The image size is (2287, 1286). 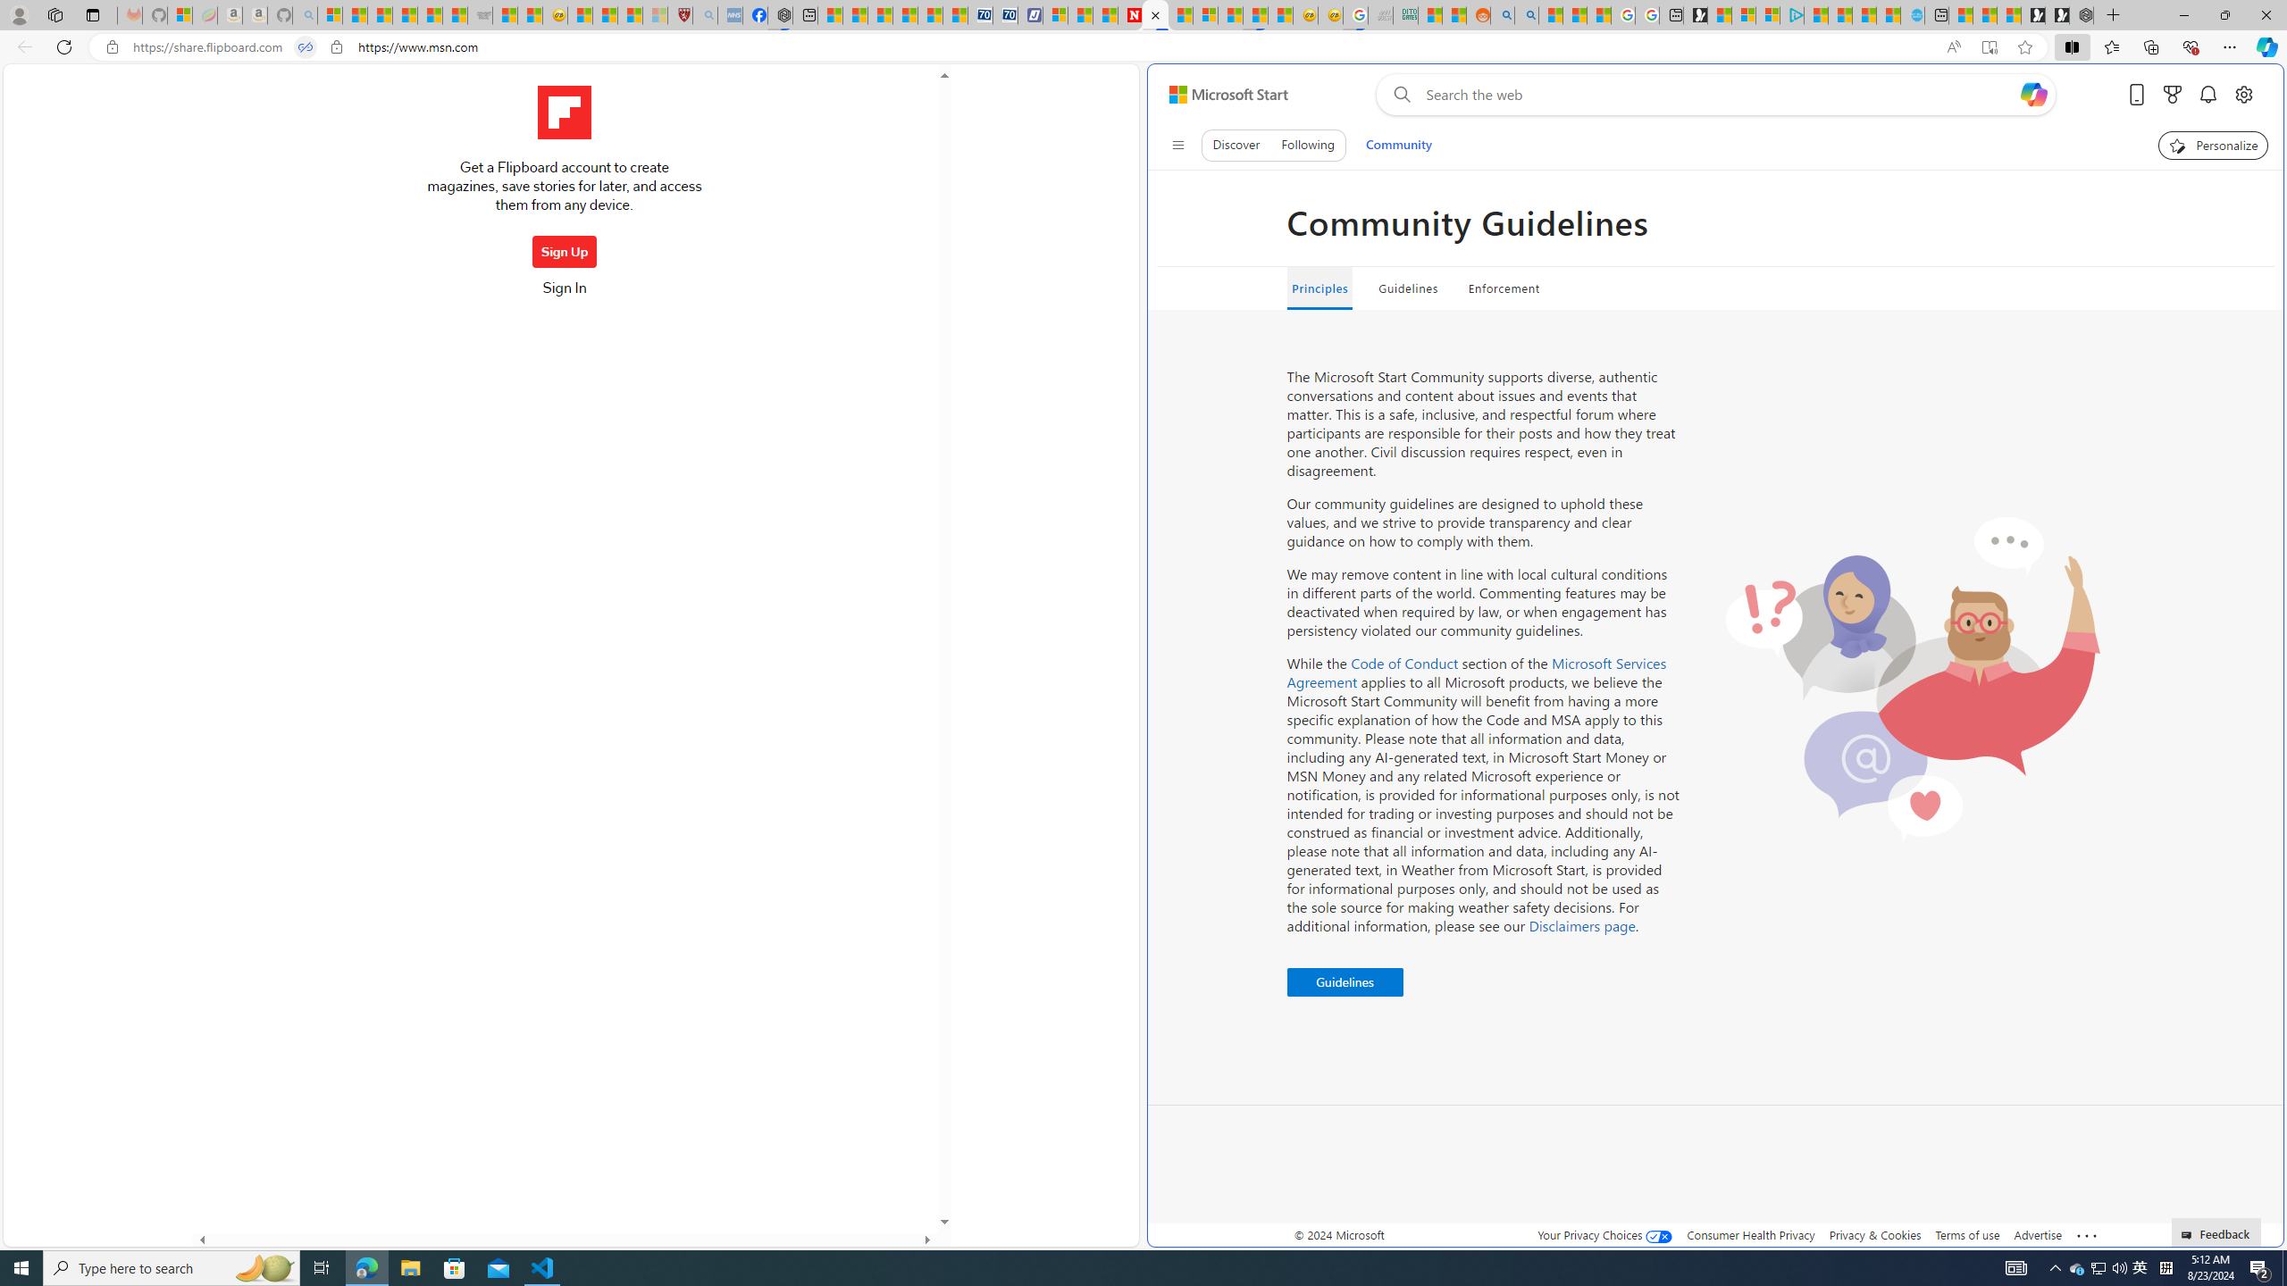 What do you see at coordinates (1255, 15) in the screenshot?
I see `MSN` at bounding box center [1255, 15].